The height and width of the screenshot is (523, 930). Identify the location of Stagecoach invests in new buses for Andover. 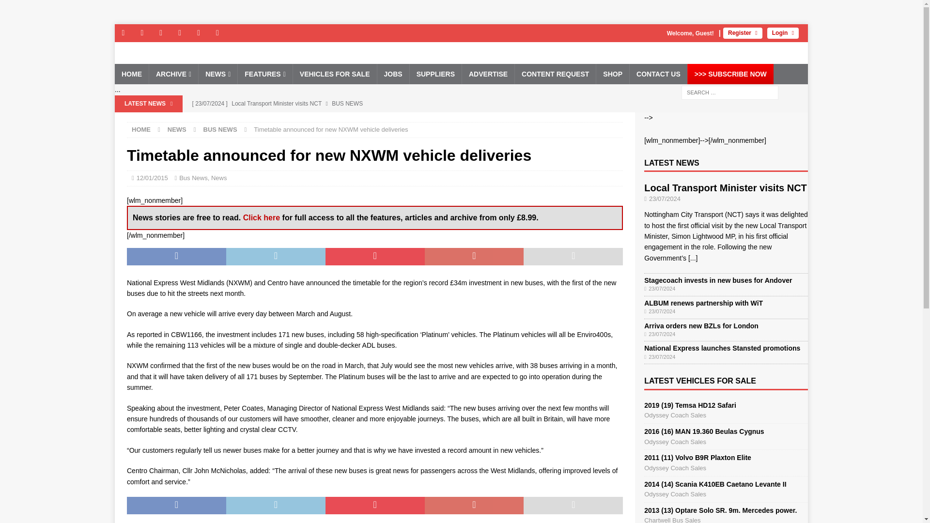
(376, 120).